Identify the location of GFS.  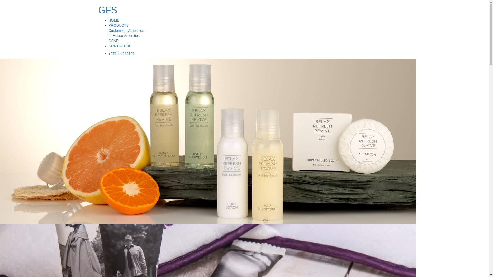
(108, 10).